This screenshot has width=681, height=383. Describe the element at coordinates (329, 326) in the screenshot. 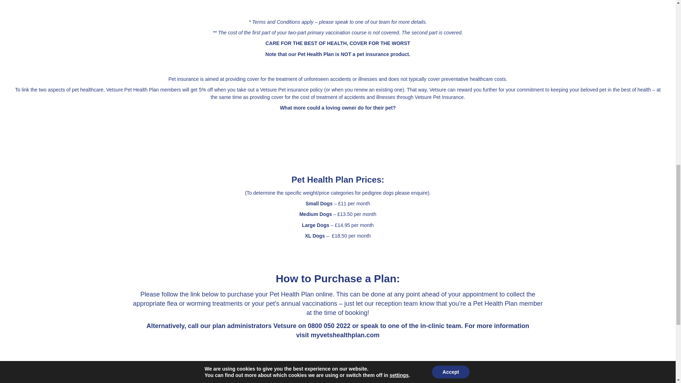

I see `0800 050 2022` at that location.